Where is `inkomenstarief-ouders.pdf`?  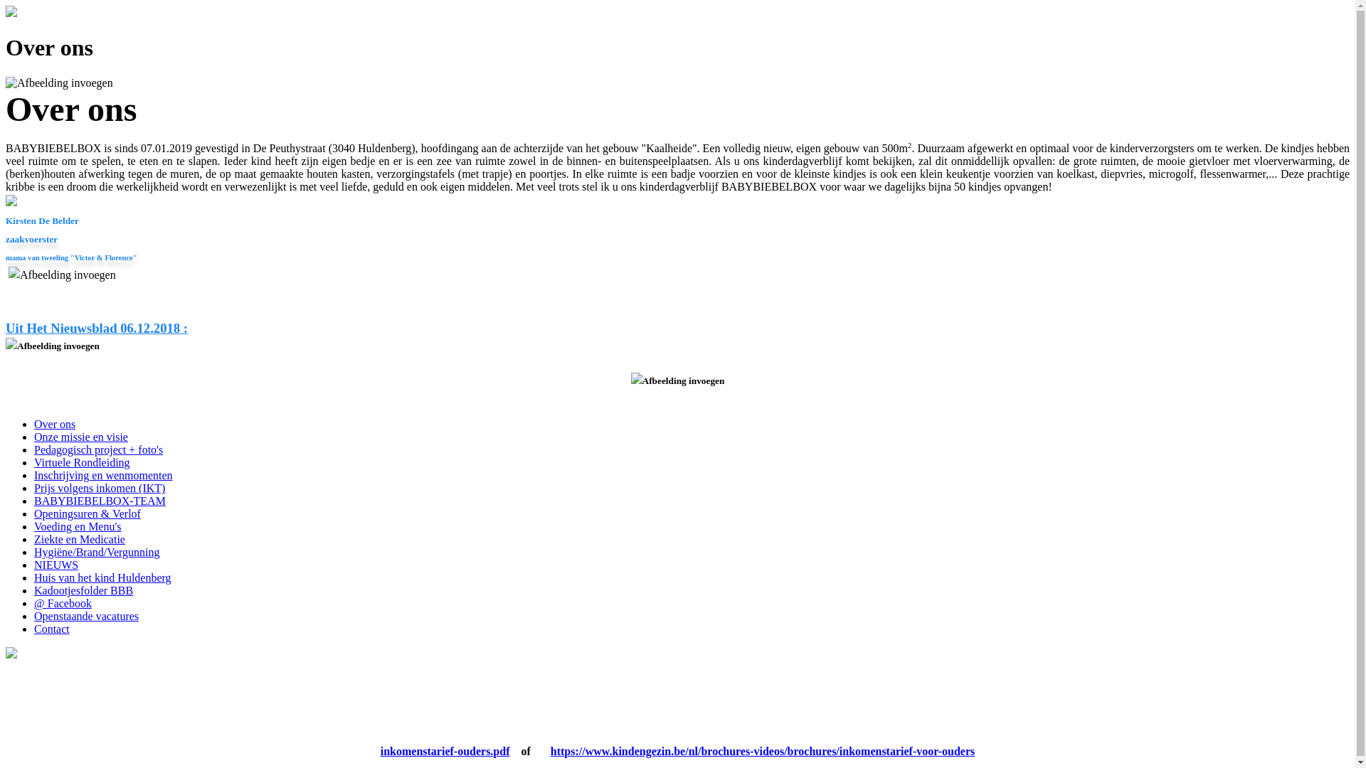
inkomenstarief-ouders.pdf is located at coordinates (445, 751).